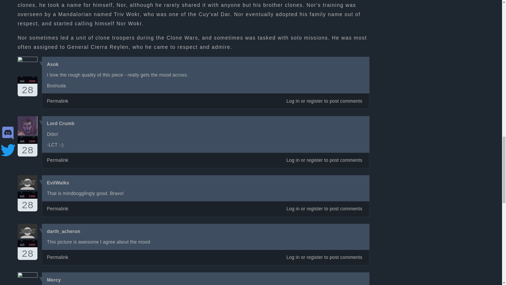 This screenshot has width=506, height=285. What do you see at coordinates (27, 250) in the screenshot?
I see `Log in` at bounding box center [27, 250].